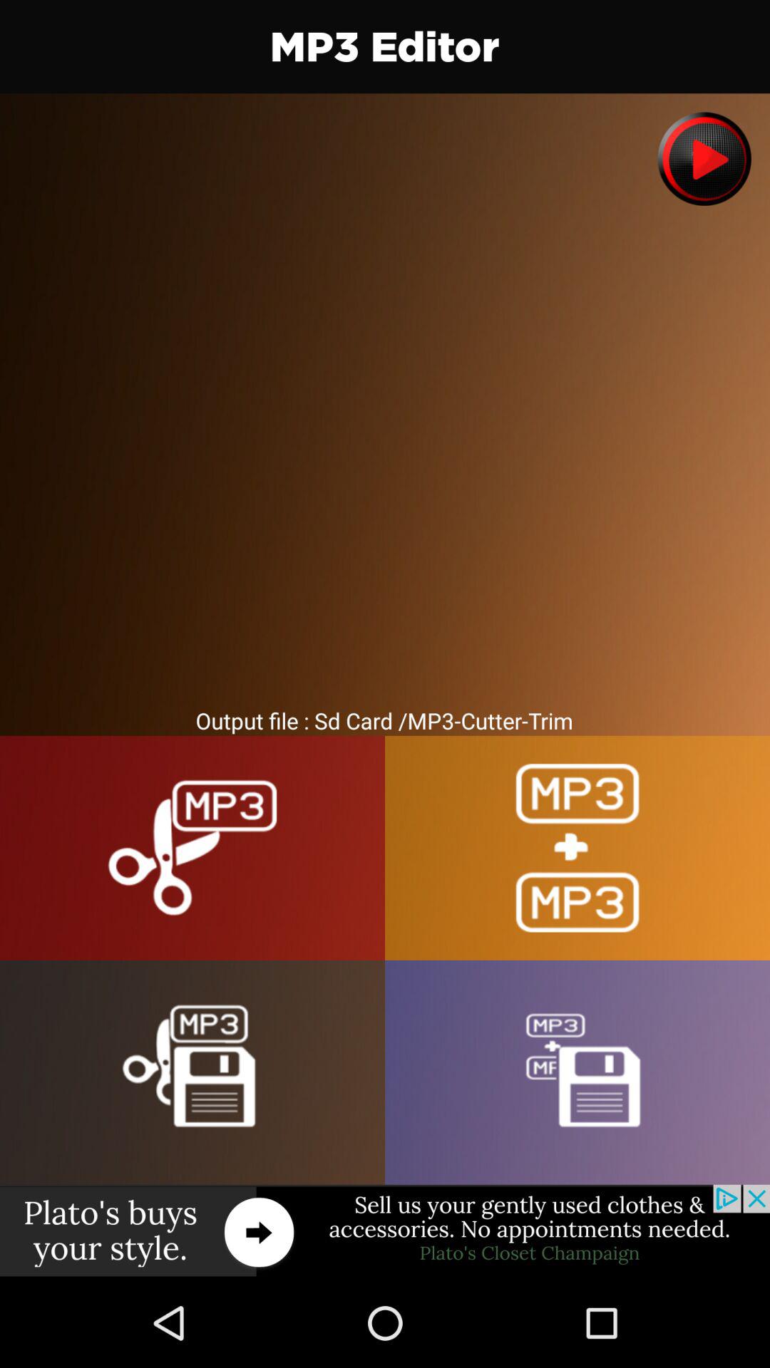  What do you see at coordinates (192, 848) in the screenshot?
I see `edit mp3` at bounding box center [192, 848].